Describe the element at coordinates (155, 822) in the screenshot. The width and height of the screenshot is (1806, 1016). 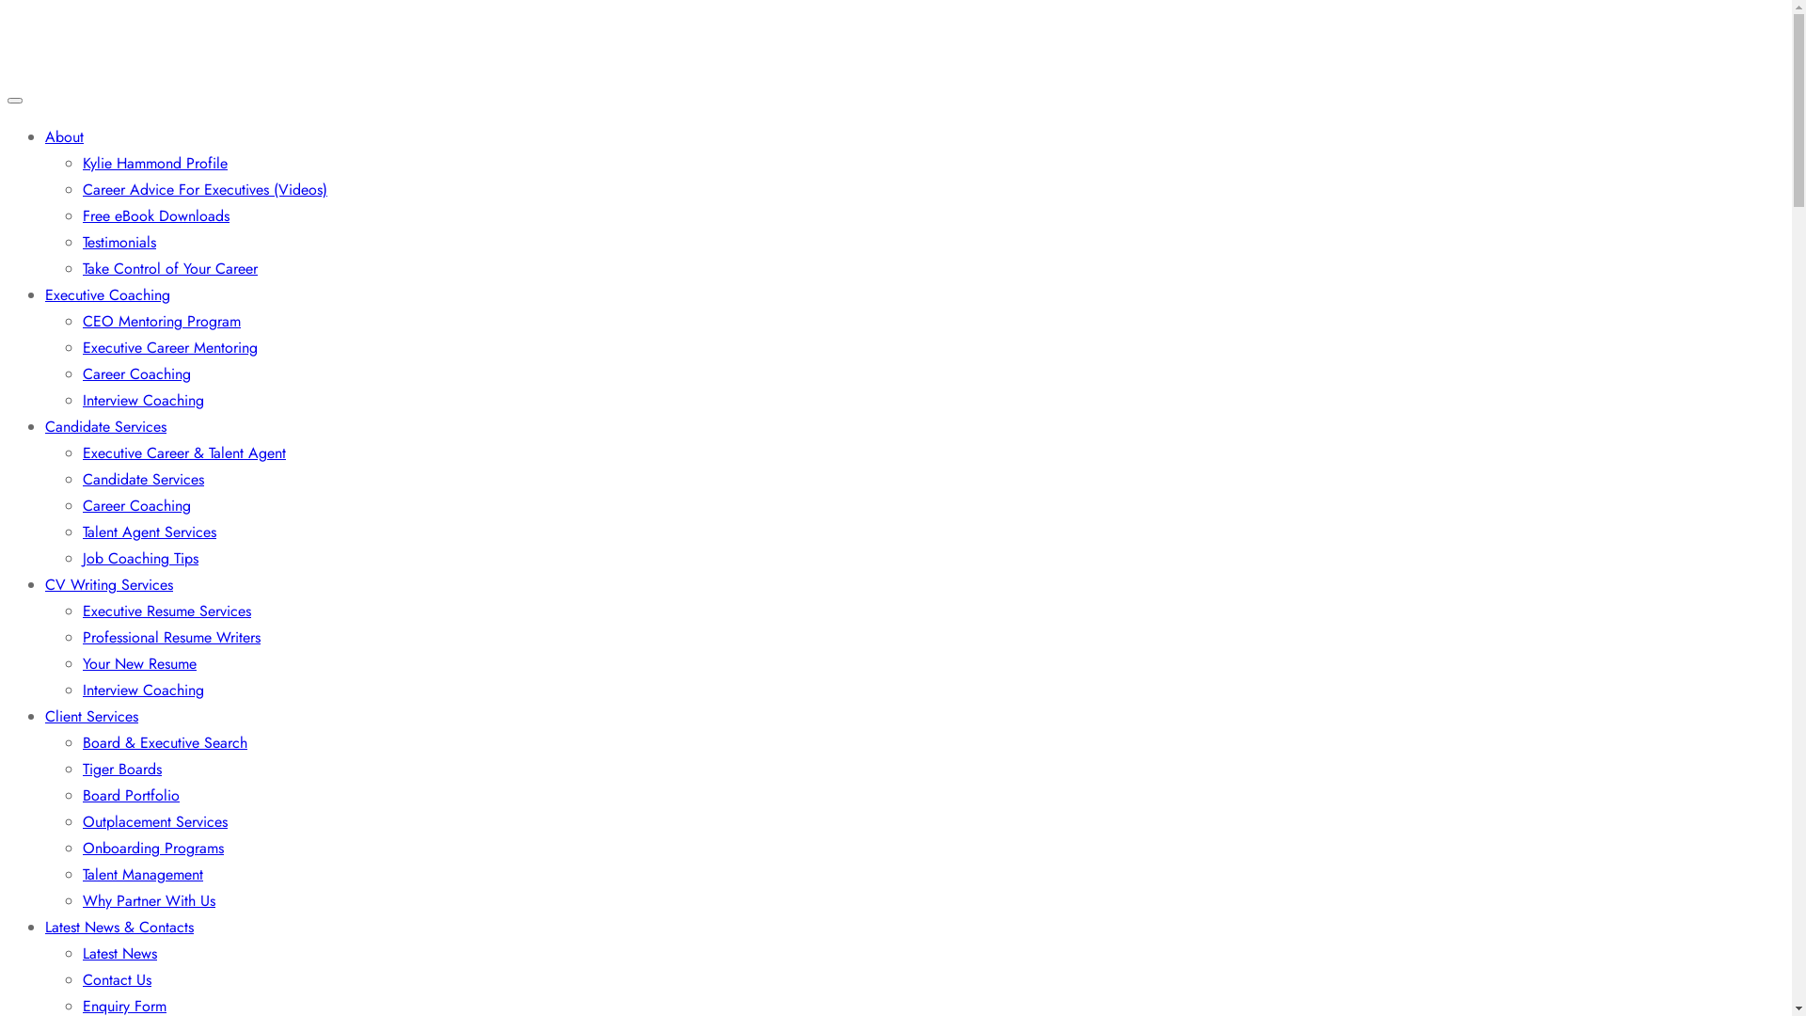
I see `Outplacement Services` at that location.